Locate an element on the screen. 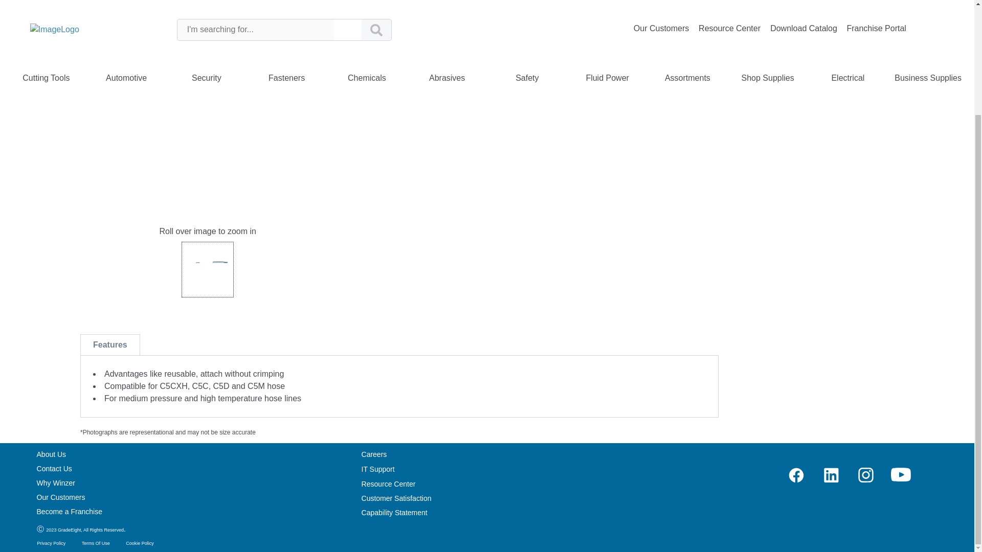  Terms Of Use is located at coordinates (96, 543).